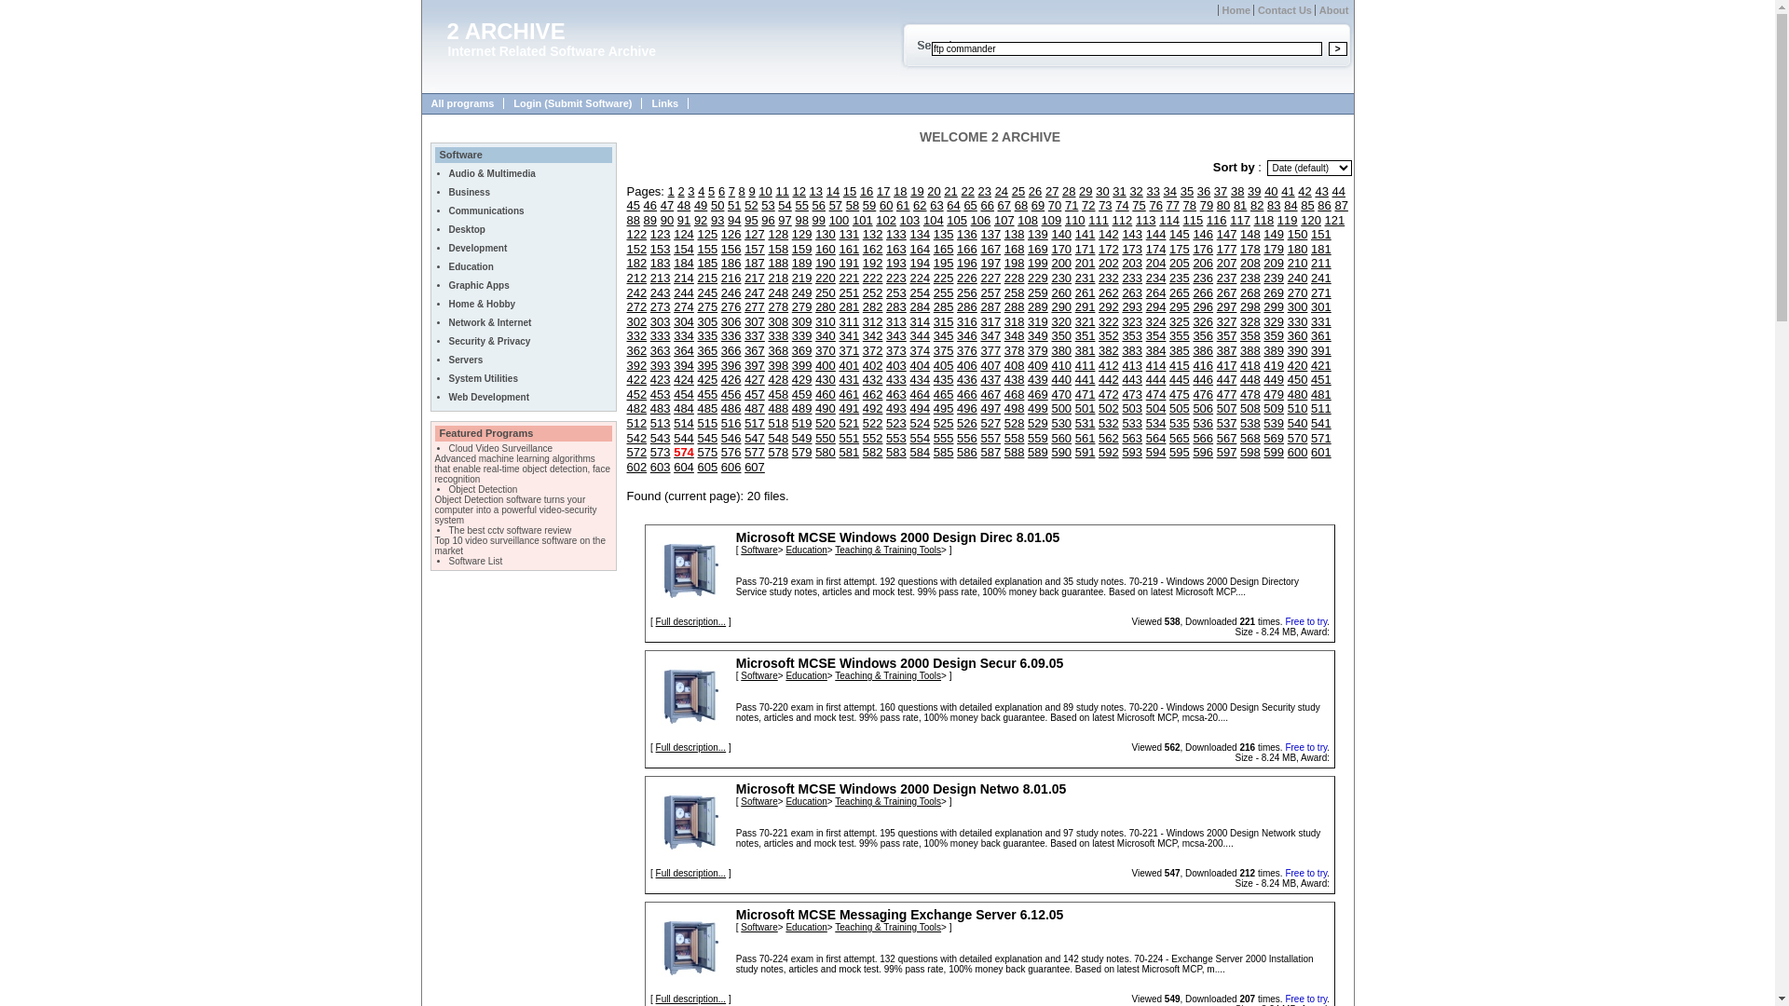 The width and height of the screenshot is (1789, 1006). I want to click on 480, so click(1298, 395).